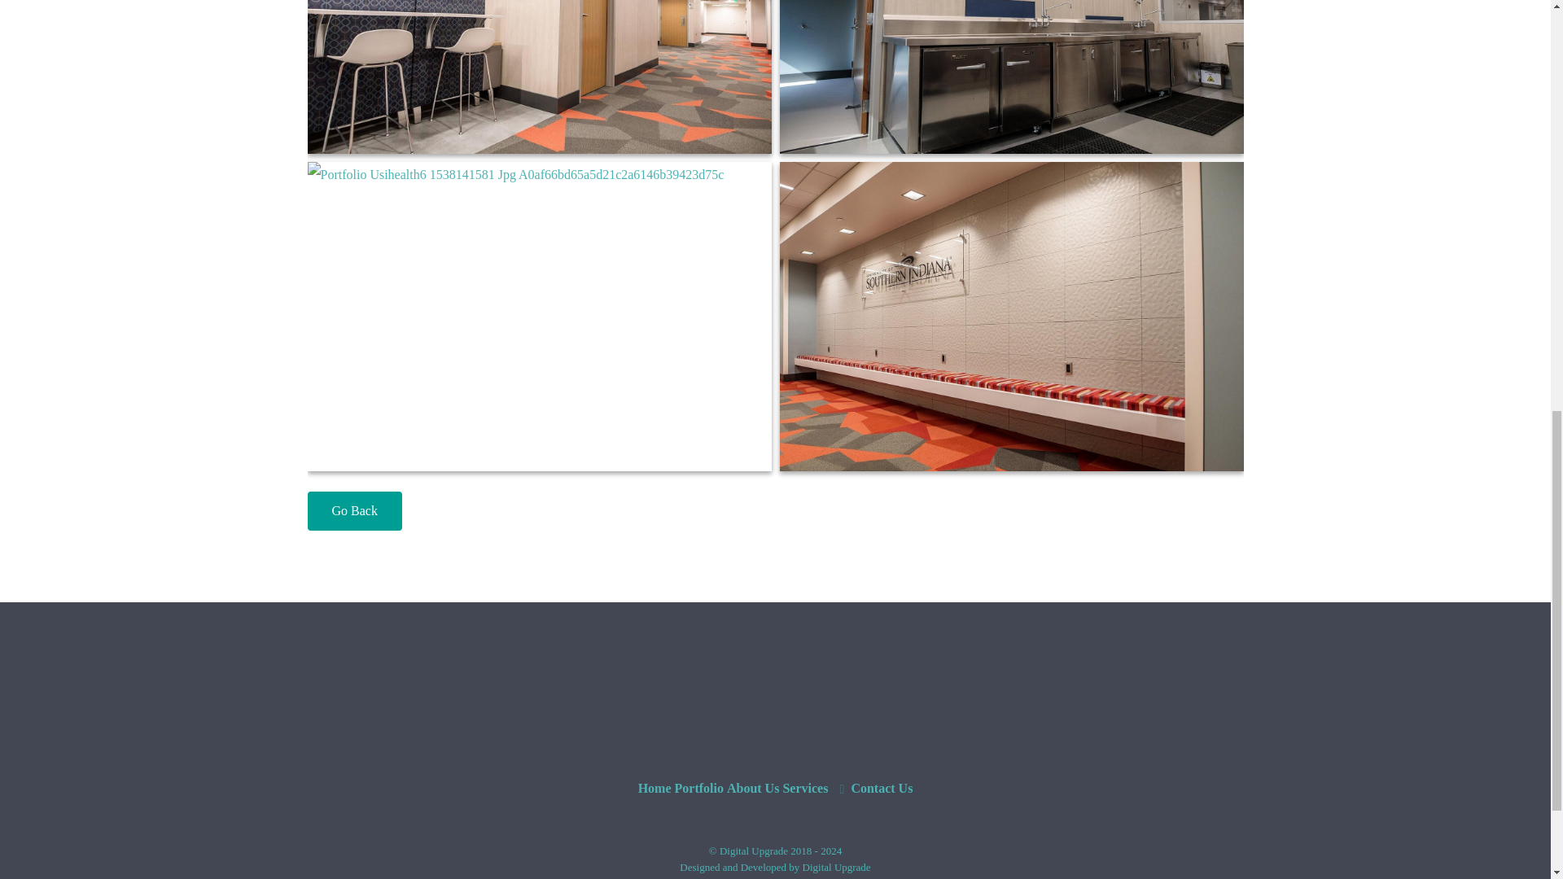 Image resolution: width=1563 pixels, height=879 pixels. I want to click on About Us, so click(752, 788).